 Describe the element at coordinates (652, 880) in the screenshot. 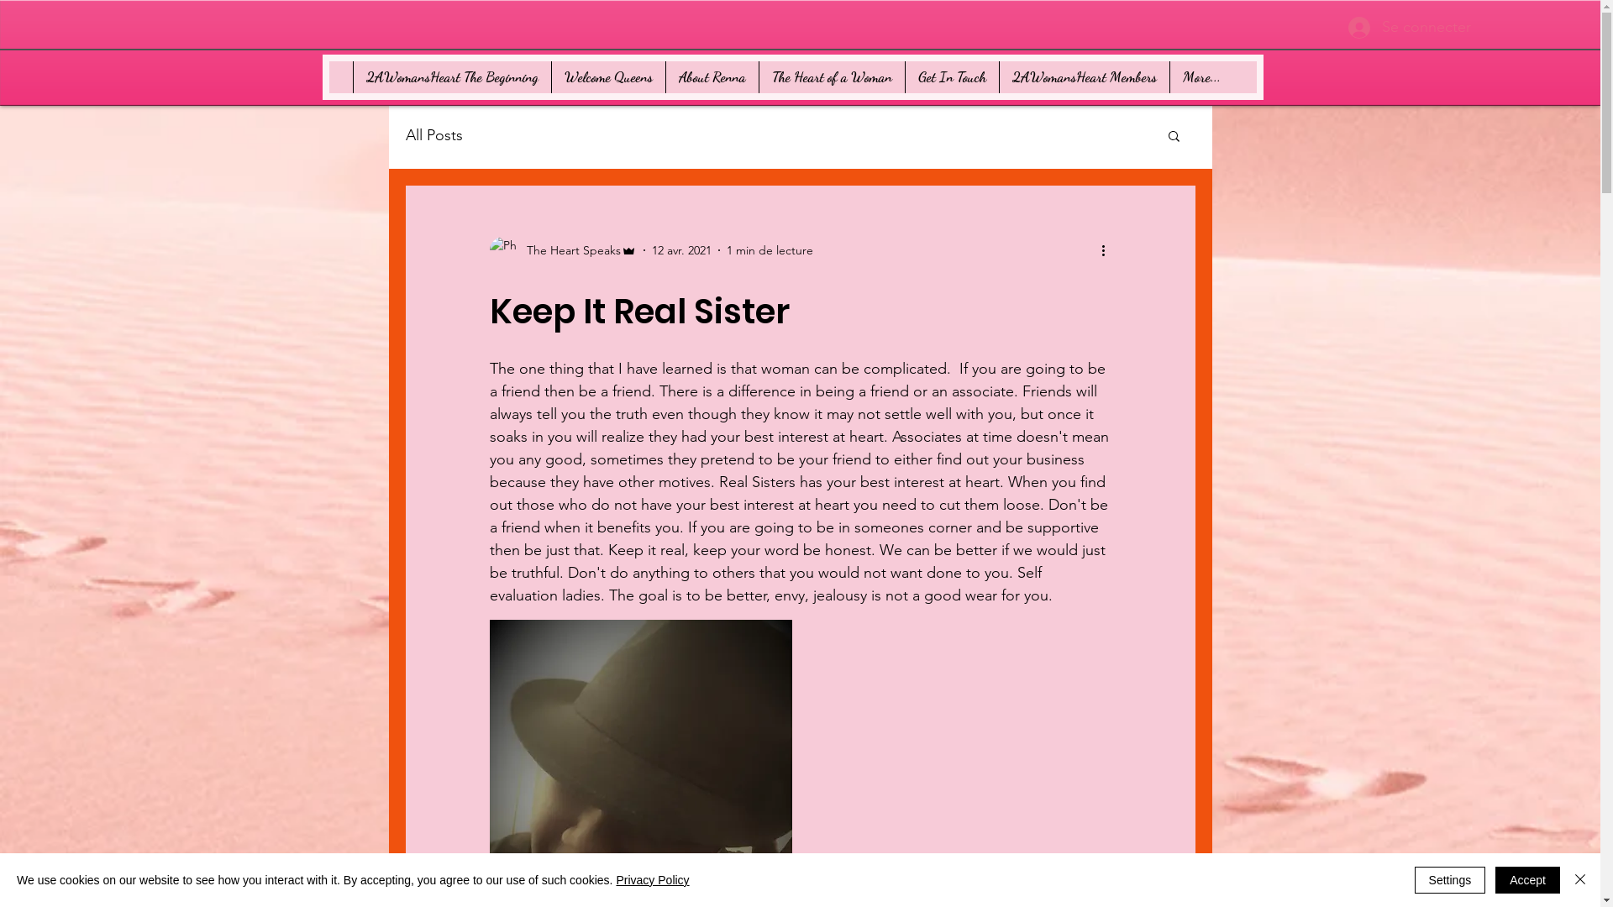

I see `Privacy Policy` at that location.